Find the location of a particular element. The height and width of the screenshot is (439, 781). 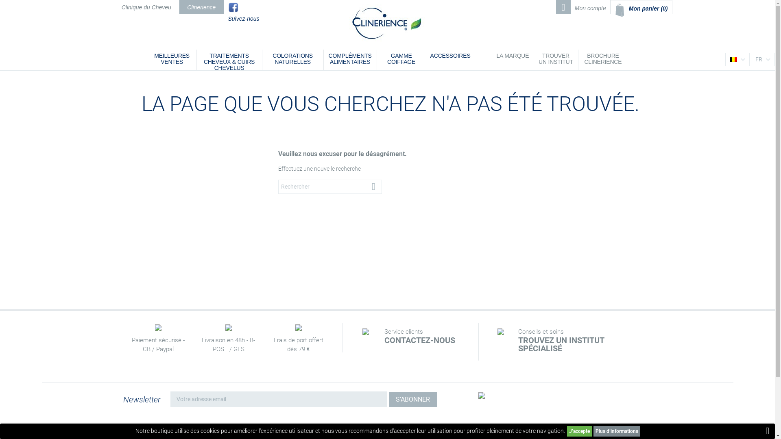

Clinique du Cheveu is located at coordinates (146, 7).